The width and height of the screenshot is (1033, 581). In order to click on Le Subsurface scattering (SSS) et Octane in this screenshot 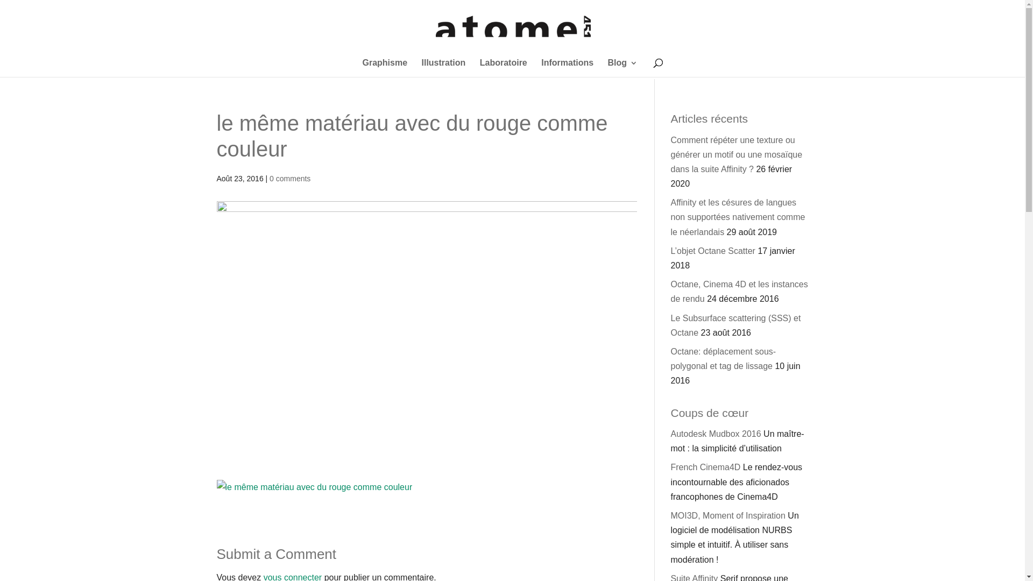, I will do `click(735, 325)`.